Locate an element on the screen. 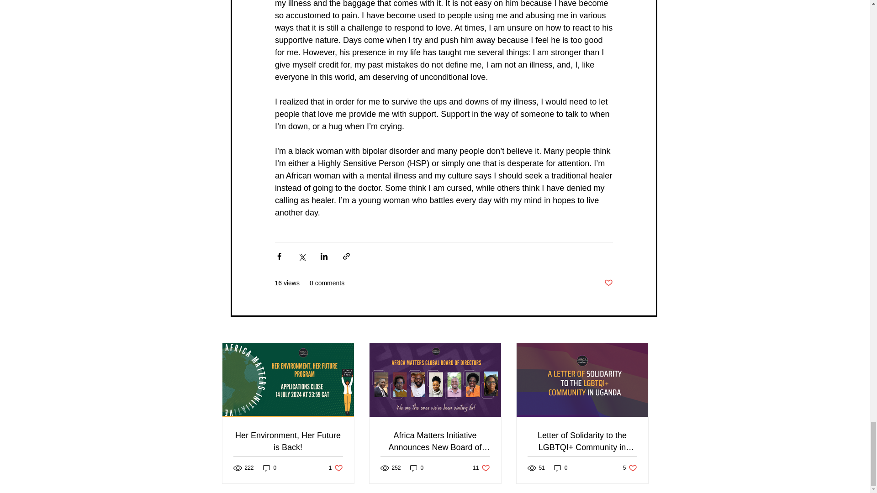 The image size is (877, 493). 0 is located at coordinates (336, 468).